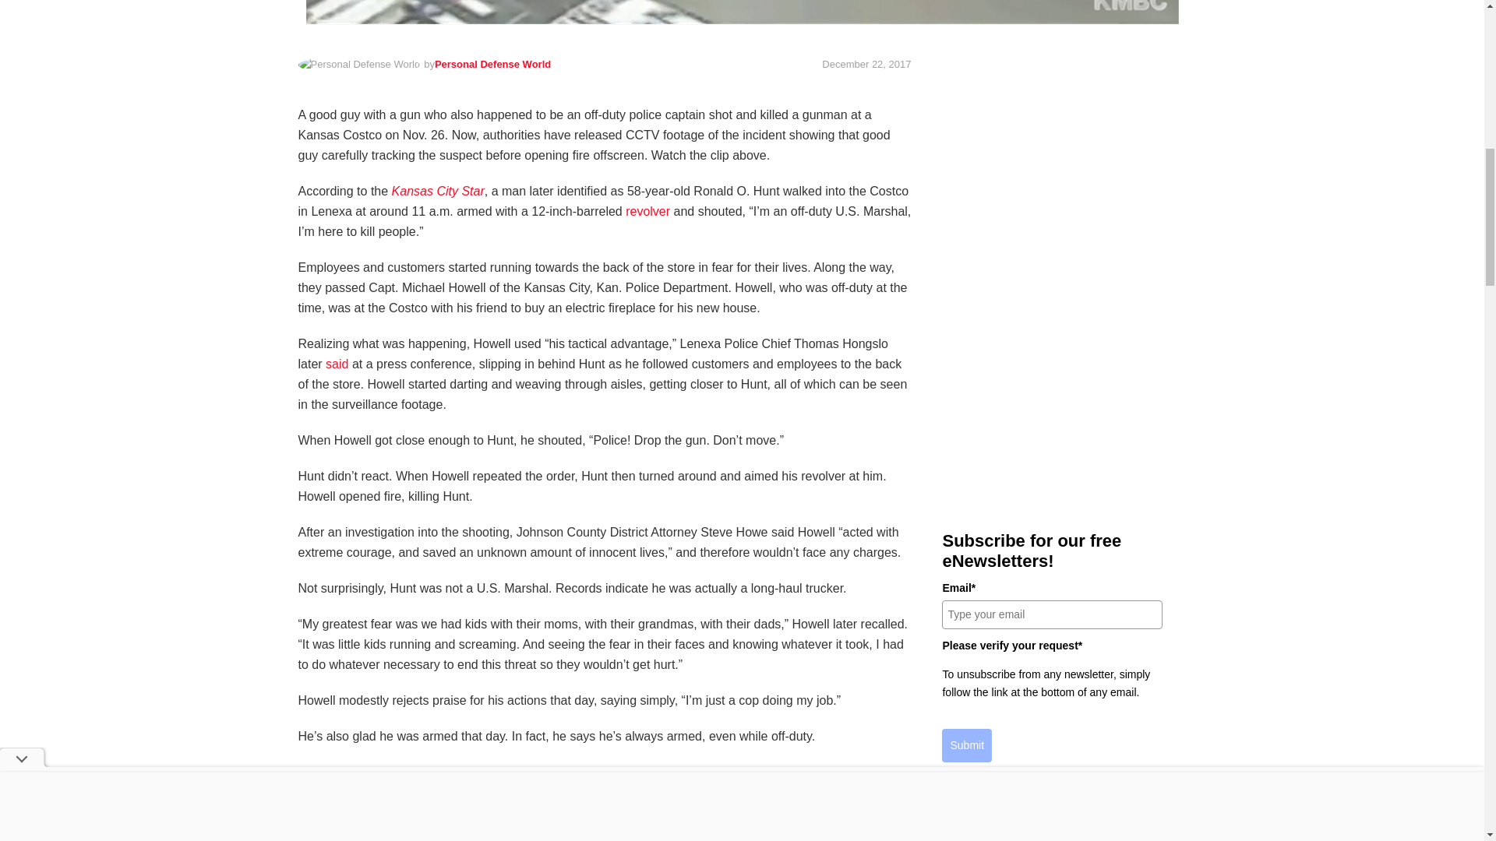  I want to click on 3rd party ad content, so click(1052, 160).